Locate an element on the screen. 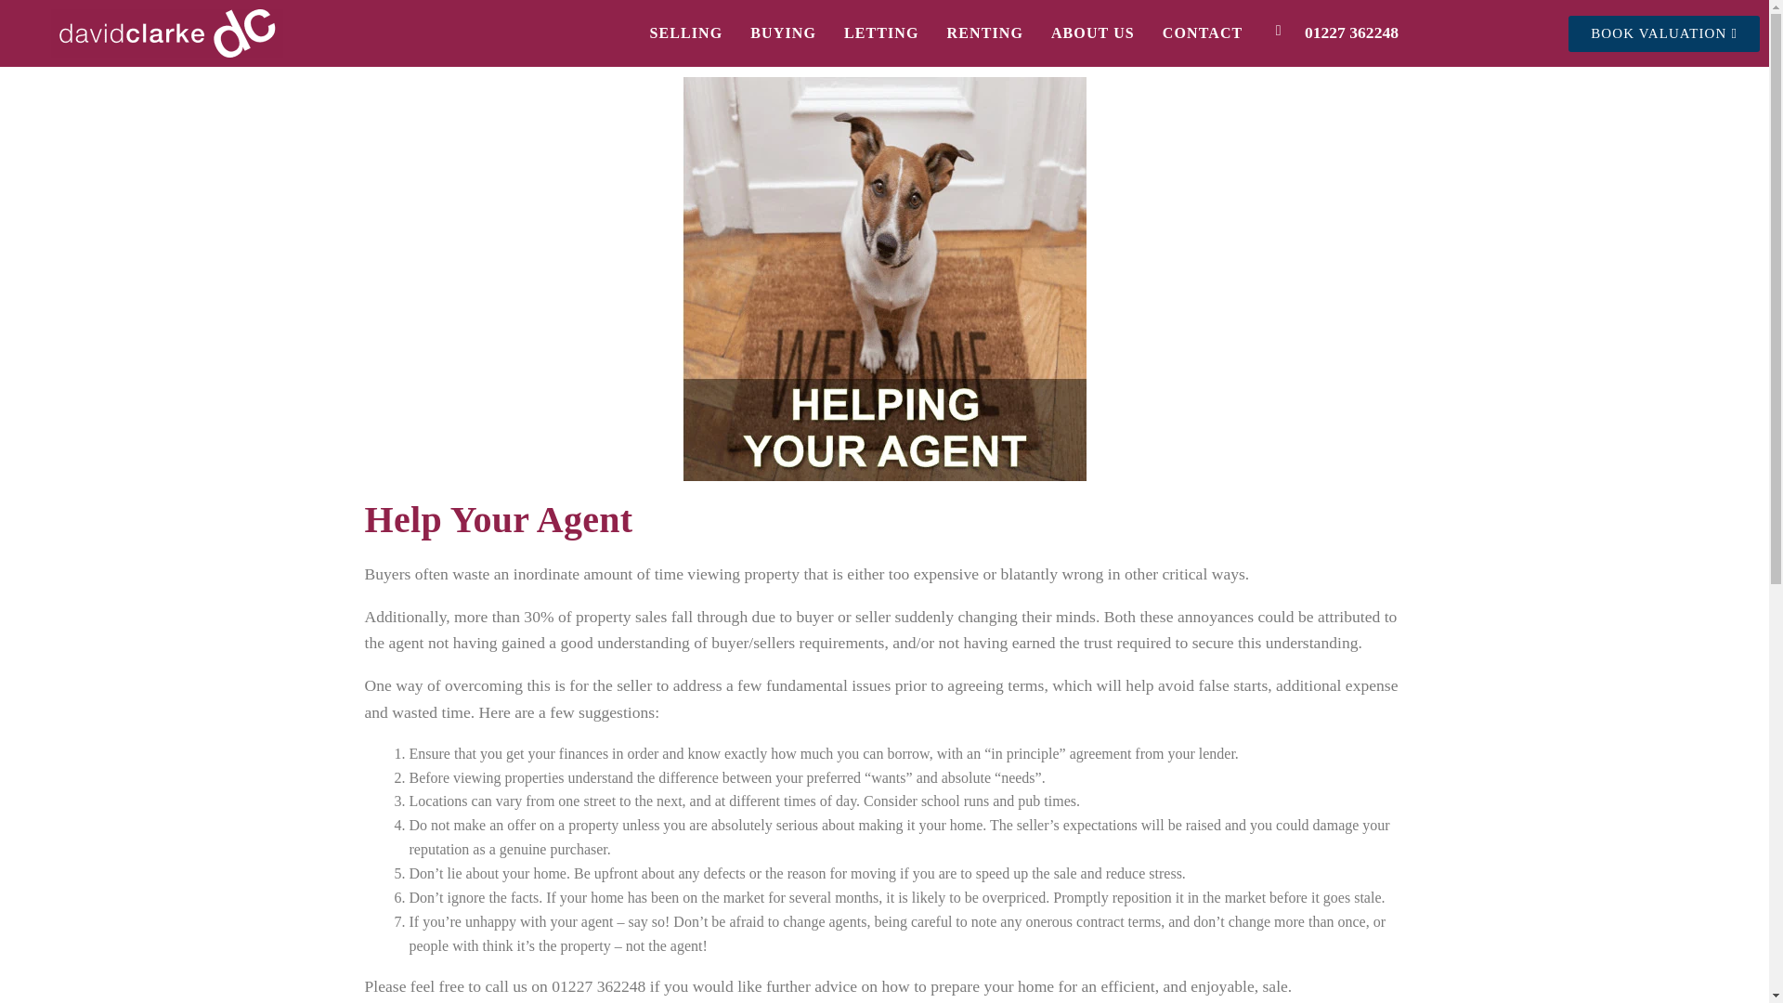 The image size is (1783, 1003). SELLING is located at coordinates (685, 33).